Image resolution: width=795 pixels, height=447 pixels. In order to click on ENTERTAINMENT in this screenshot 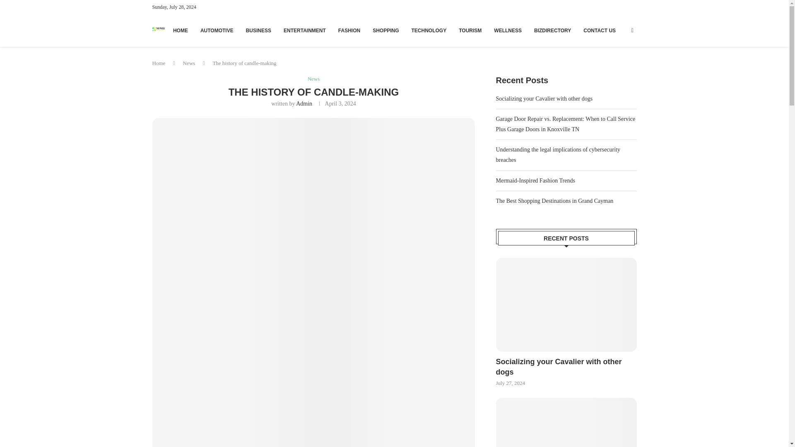, I will do `click(305, 31)`.